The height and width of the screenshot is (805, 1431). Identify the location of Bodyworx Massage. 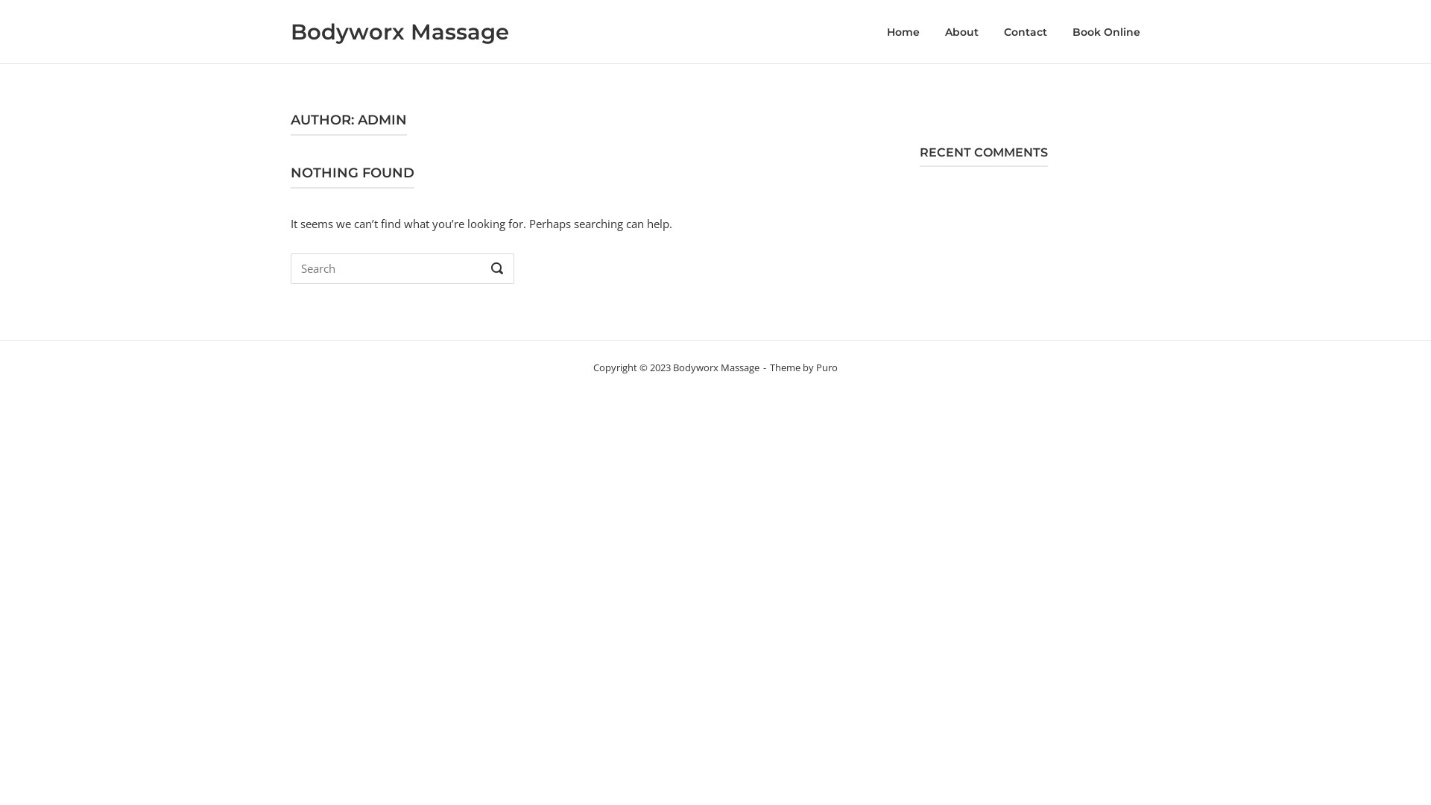
(399, 31).